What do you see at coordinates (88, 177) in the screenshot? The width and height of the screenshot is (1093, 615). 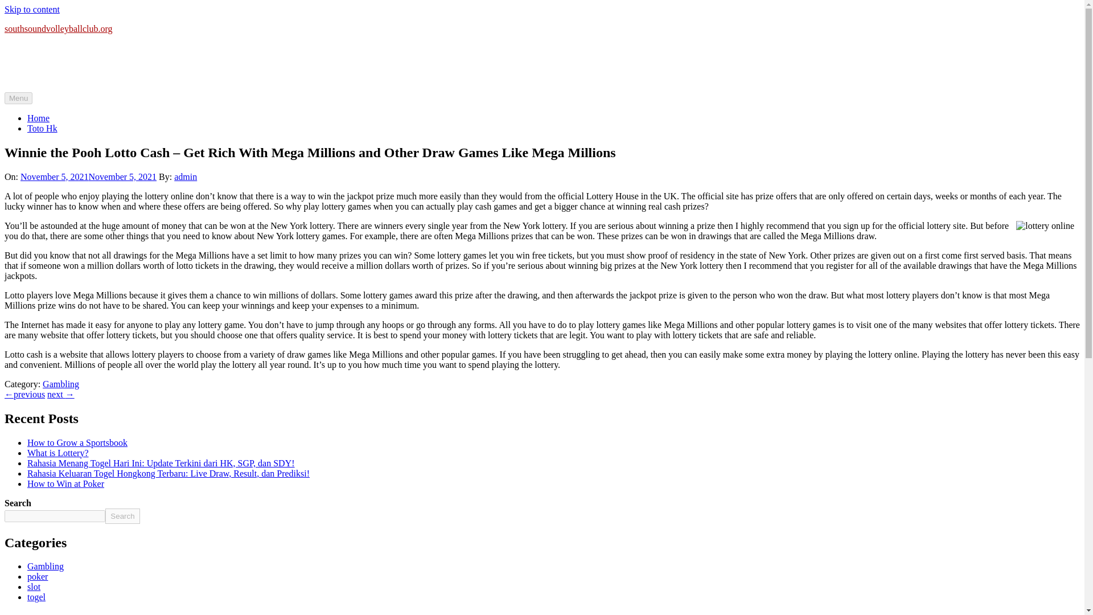 I see `November 5, 2021November 5, 2021` at bounding box center [88, 177].